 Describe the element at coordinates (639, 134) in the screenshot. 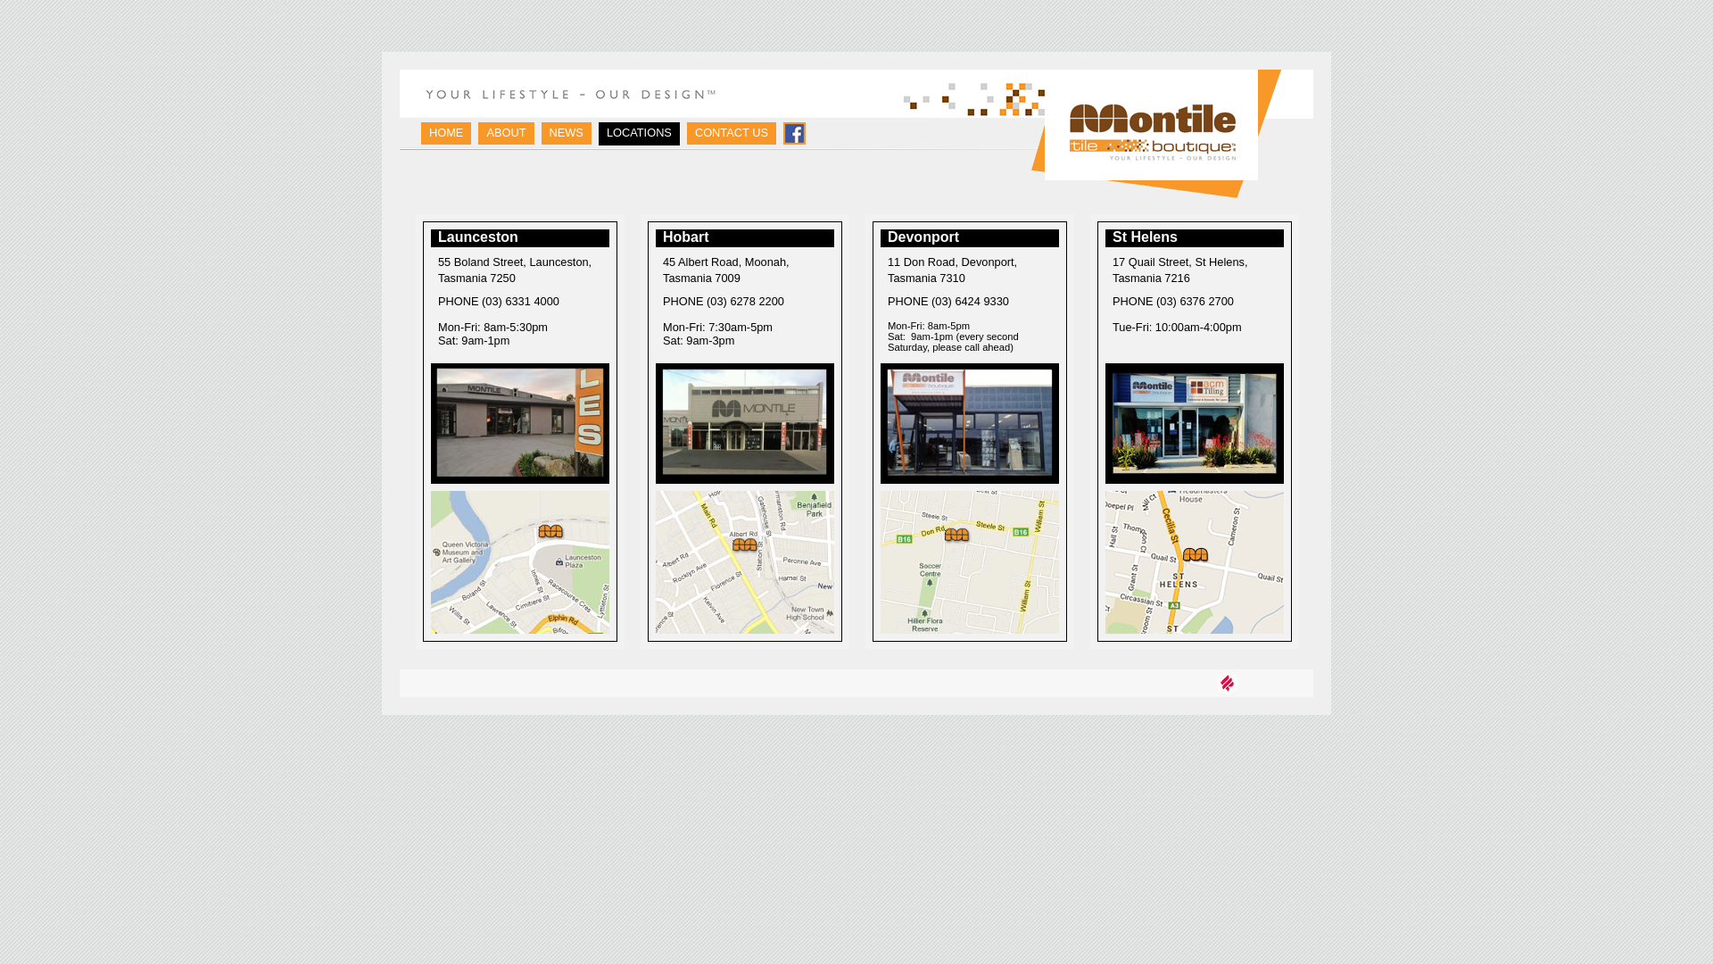

I see `LOCATIONS` at that location.